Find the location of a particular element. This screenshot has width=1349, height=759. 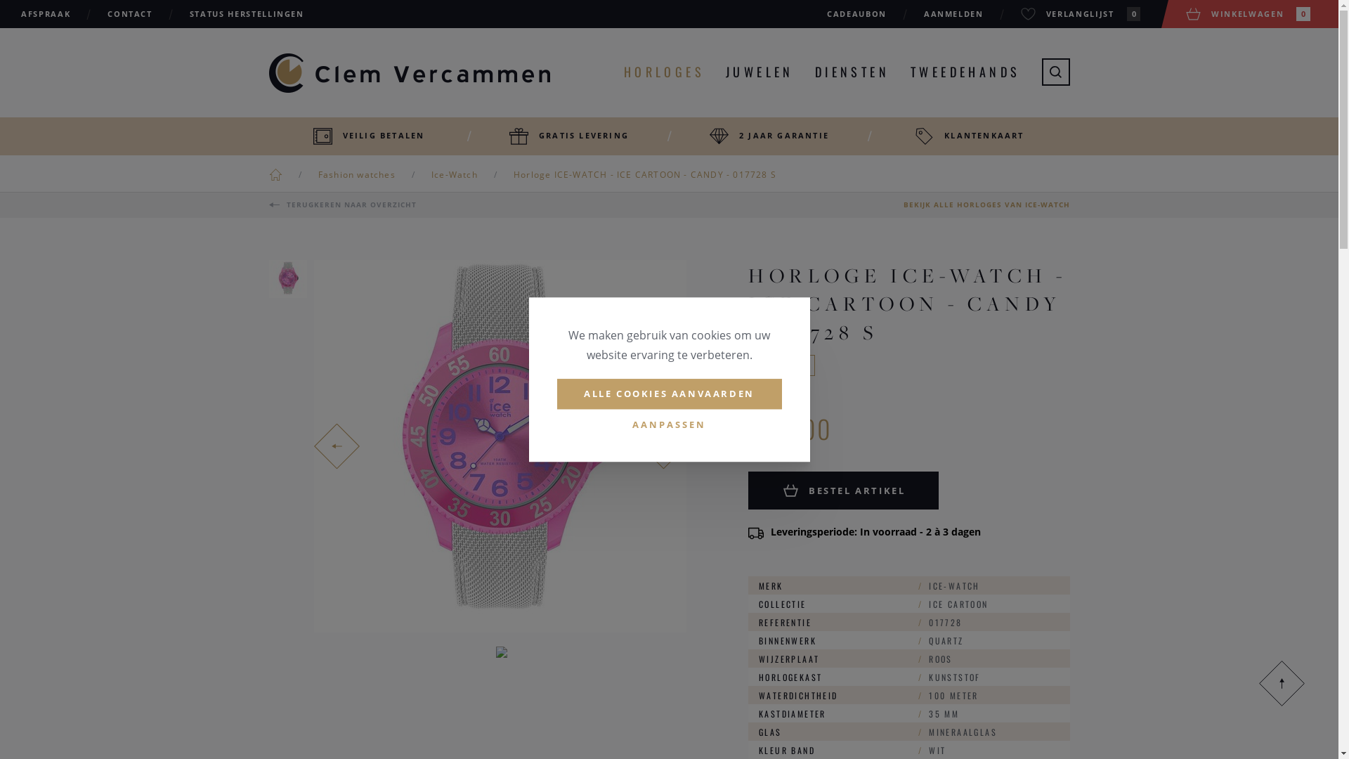

AFSPRAAK is located at coordinates (46, 14).